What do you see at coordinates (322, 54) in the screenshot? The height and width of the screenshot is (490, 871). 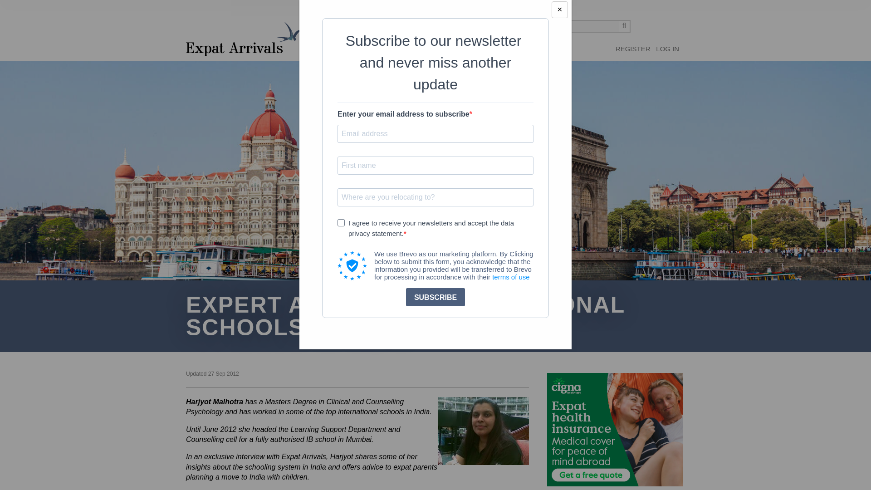 I see `HOME` at bounding box center [322, 54].